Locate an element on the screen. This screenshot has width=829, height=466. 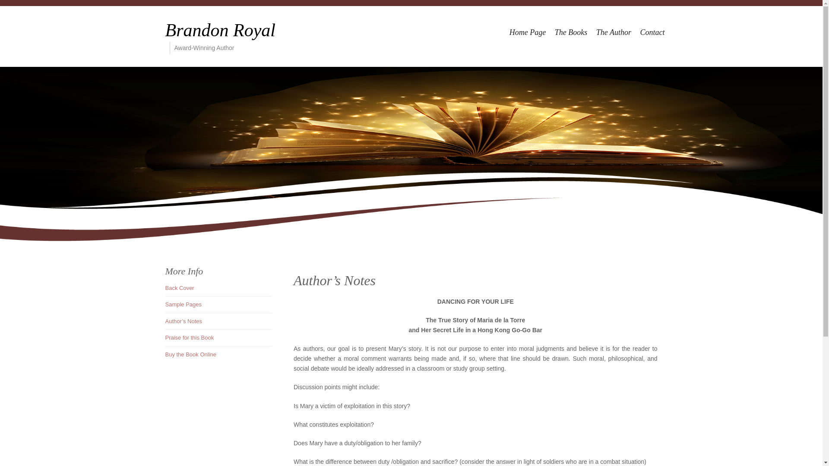
Back Cover is located at coordinates (180, 288).